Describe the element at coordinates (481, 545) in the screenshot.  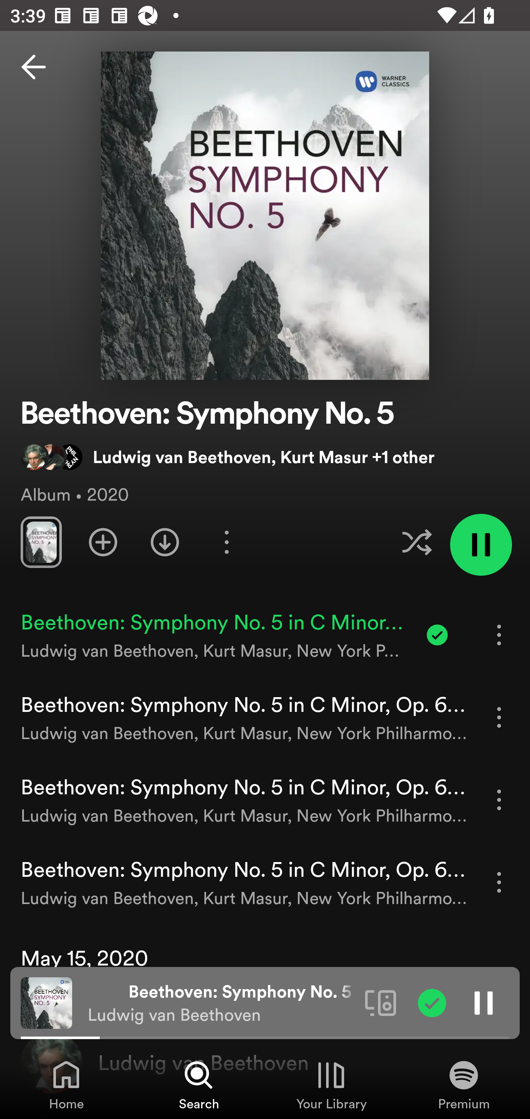
I see `Pause playlist` at that location.